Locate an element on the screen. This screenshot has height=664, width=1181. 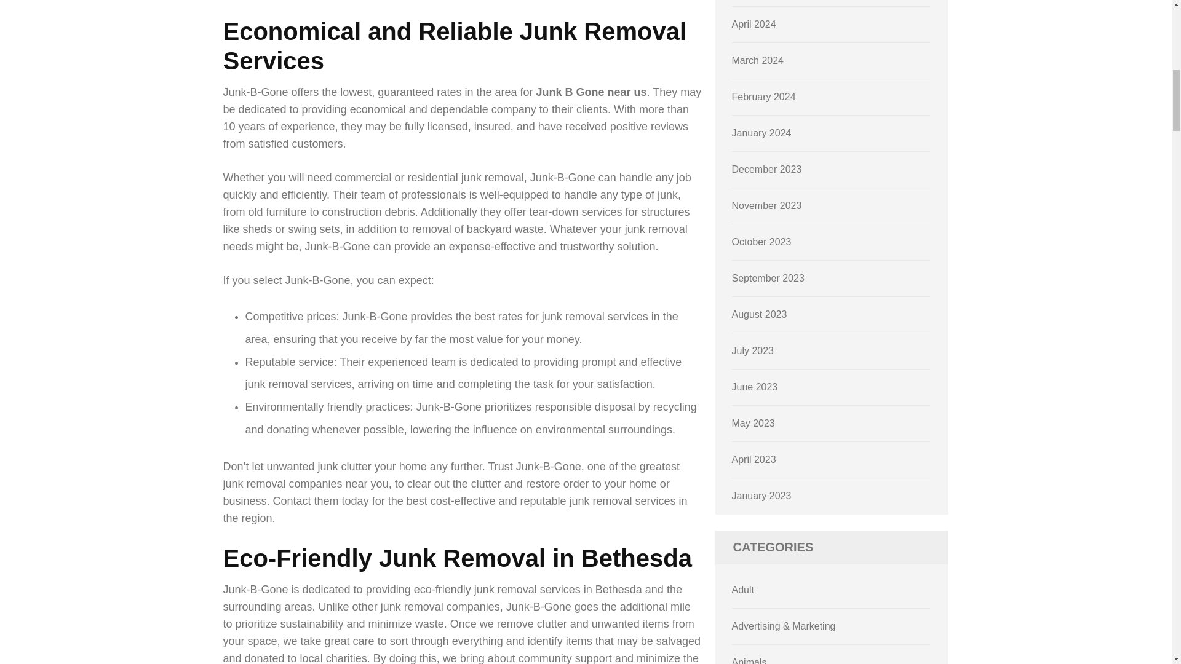
December 2023 is located at coordinates (766, 169).